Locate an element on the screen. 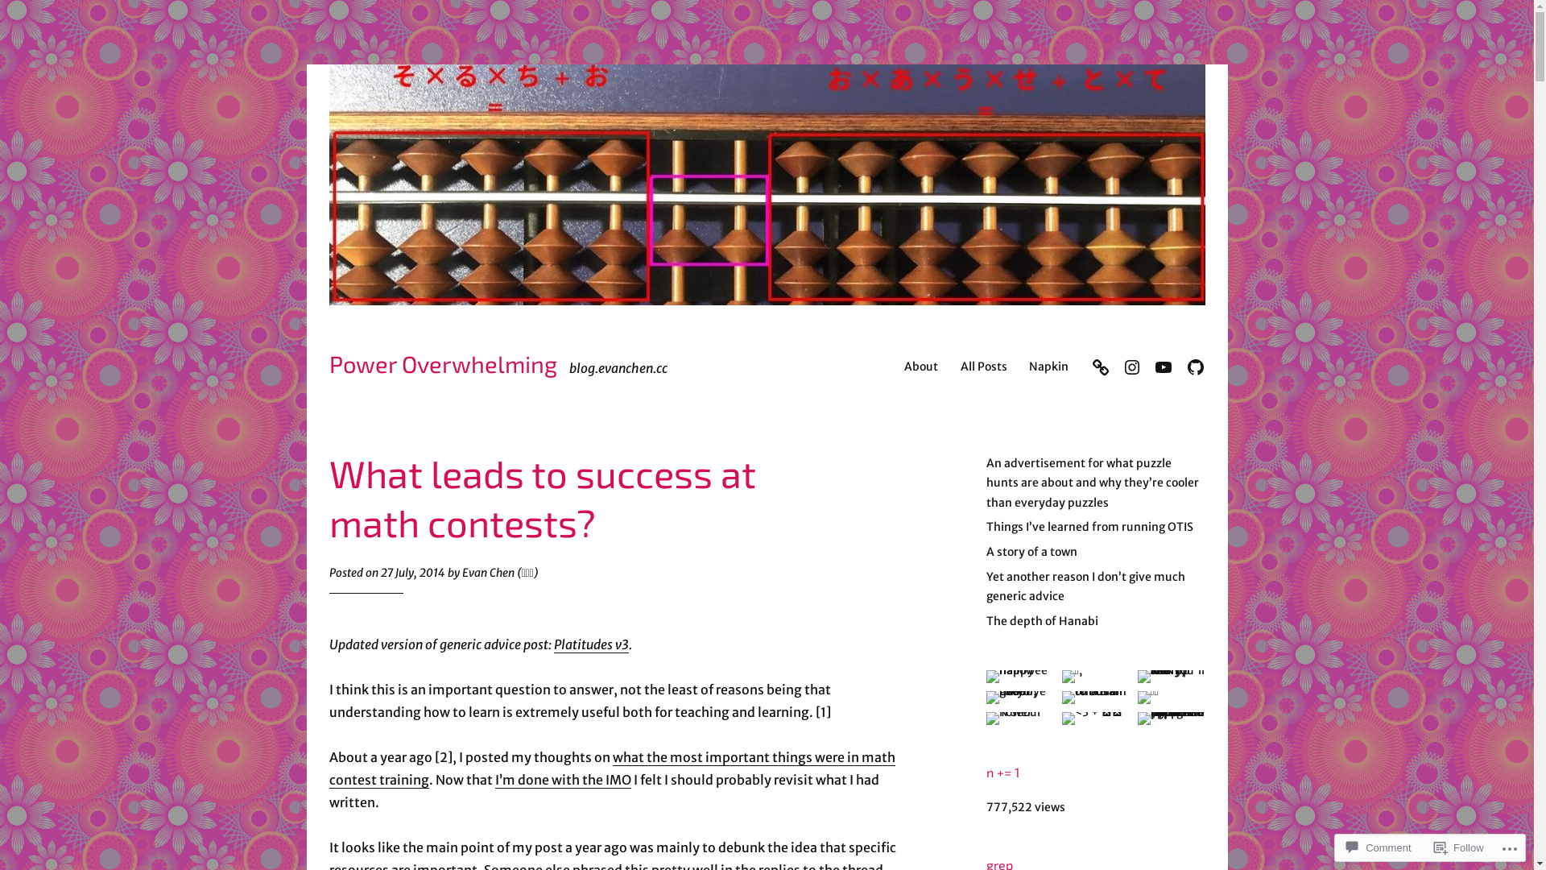 This screenshot has width=1546, height=870. Follow is located at coordinates (1459, 847).